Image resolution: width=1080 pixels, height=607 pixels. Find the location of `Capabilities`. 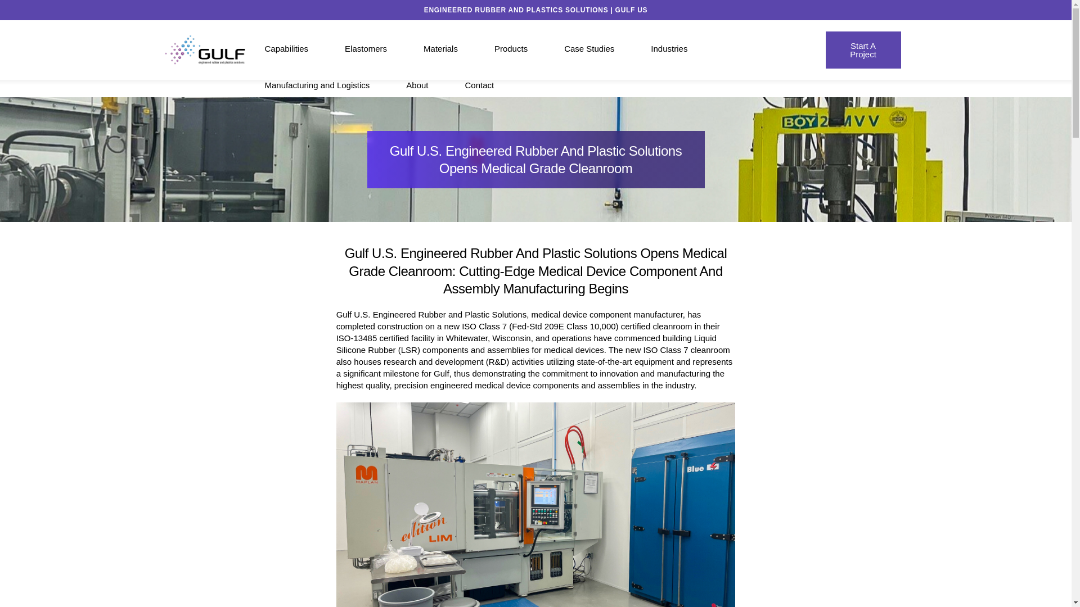

Capabilities is located at coordinates (304, 49).